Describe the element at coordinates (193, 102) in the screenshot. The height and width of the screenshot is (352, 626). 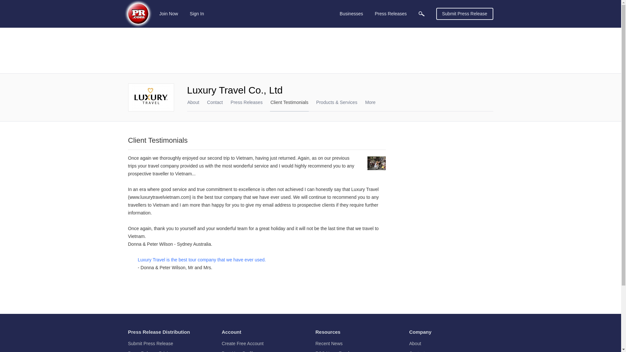
I see `About` at that location.